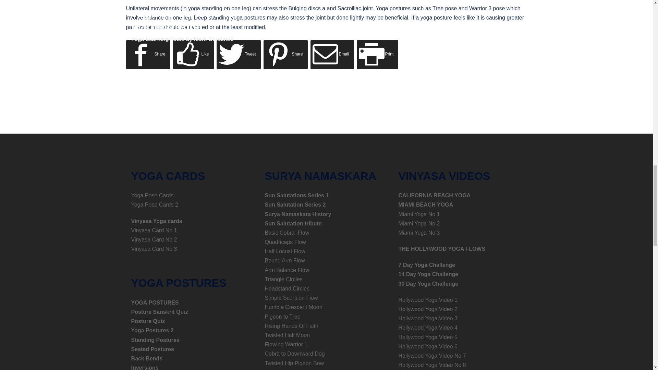 This screenshot has height=370, width=658. Describe the element at coordinates (148, 54) in the screenshot. I see `Share on Facebook` at that location.